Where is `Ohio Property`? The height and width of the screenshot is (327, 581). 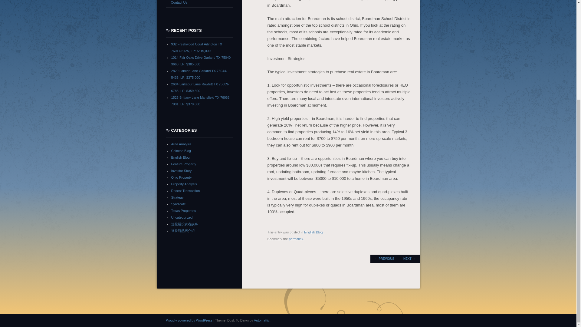
Ohio Property is located at coordinates (182, 177).